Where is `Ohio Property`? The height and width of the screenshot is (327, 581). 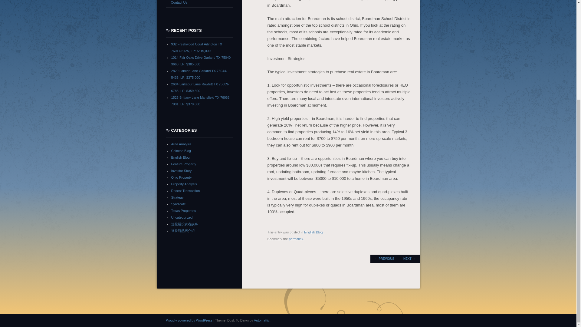
Ohio Property is located at coordinates (182, 177).